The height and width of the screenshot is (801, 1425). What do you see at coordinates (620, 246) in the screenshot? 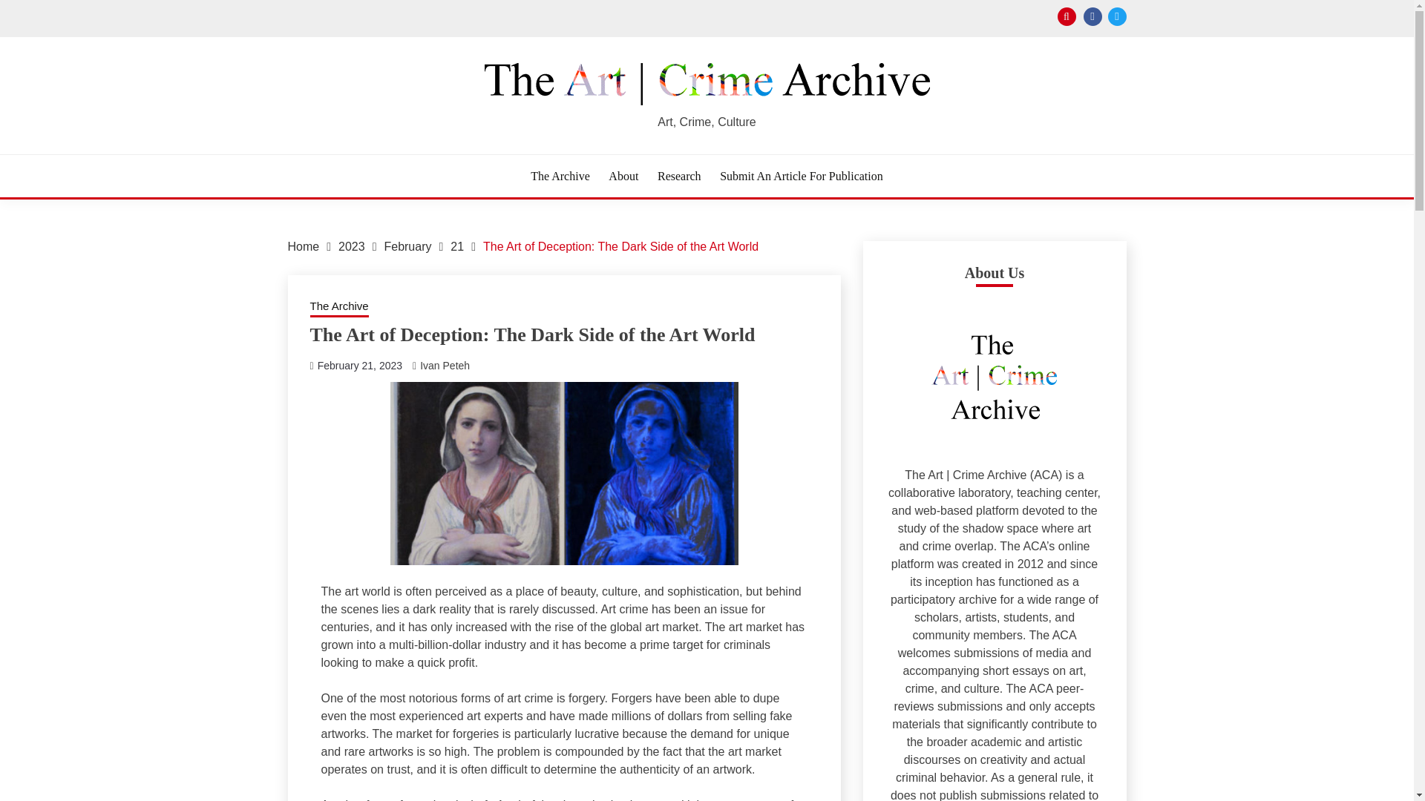
I see `The Art of Deception: The Dark Side of the Art World` at bounding box center [620, 246].